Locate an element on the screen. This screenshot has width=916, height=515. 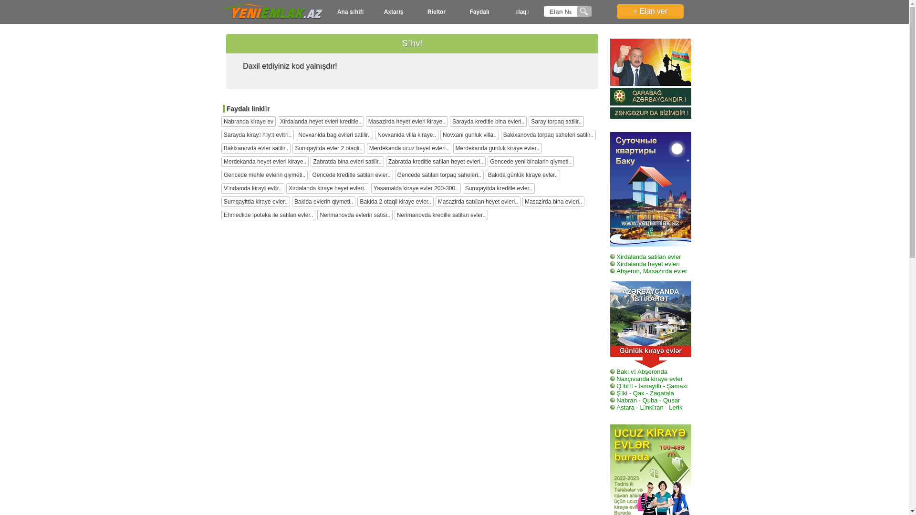
Xirdalanda heyet evleri is located at coordinates (645, 268).